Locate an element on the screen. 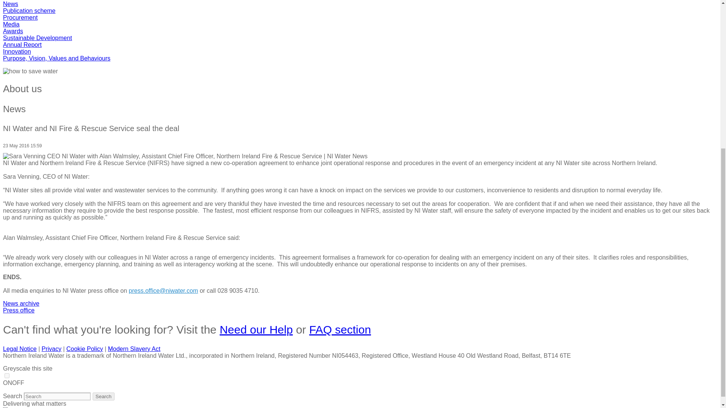 This screenshot has width=726, height=408. Media is located at coordinates (11, 24).